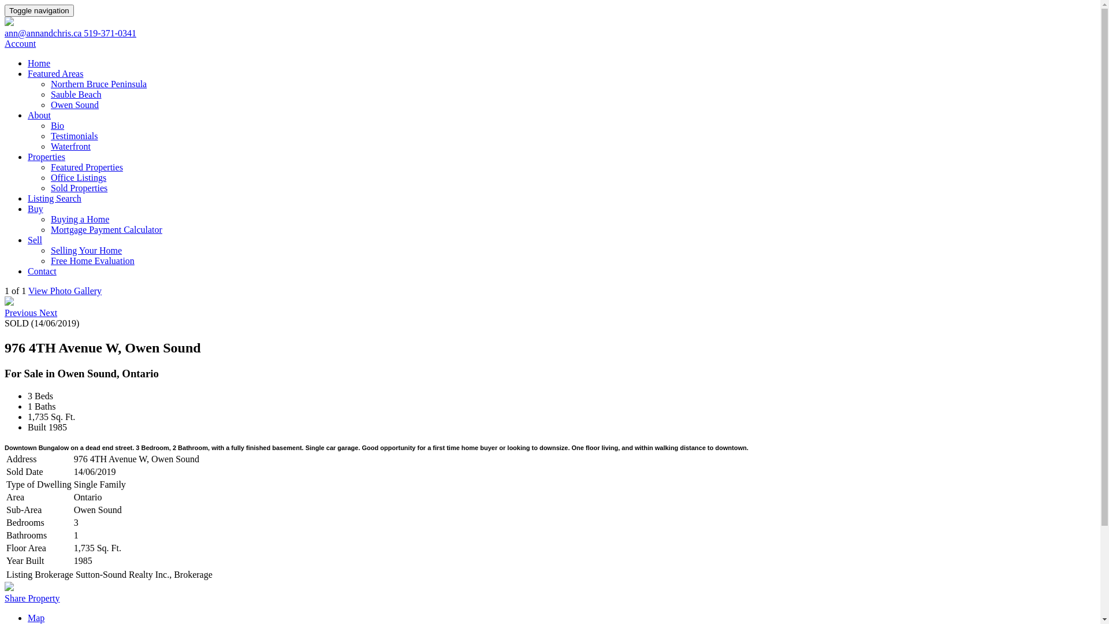  What do you see at coordinates (39, 64) in the screenshot?
I see `Home` at bounding box center [39, 64].